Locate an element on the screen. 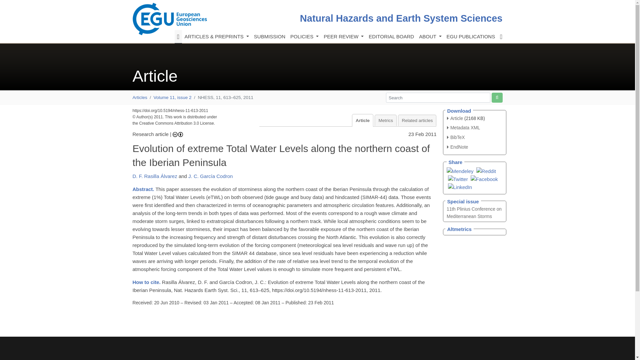 Image resolution: width=640 pixels, height=360 pixels. Twitter is located at coordinates (458, 179).